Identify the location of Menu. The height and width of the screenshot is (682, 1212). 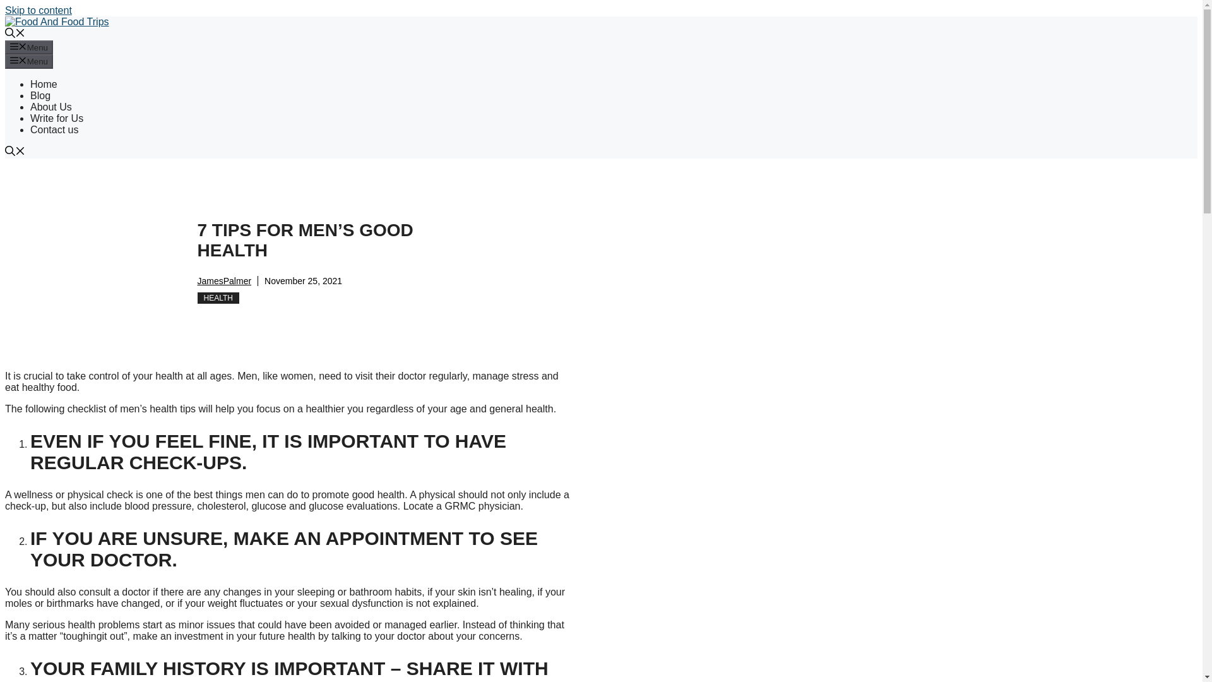
(29, 61).